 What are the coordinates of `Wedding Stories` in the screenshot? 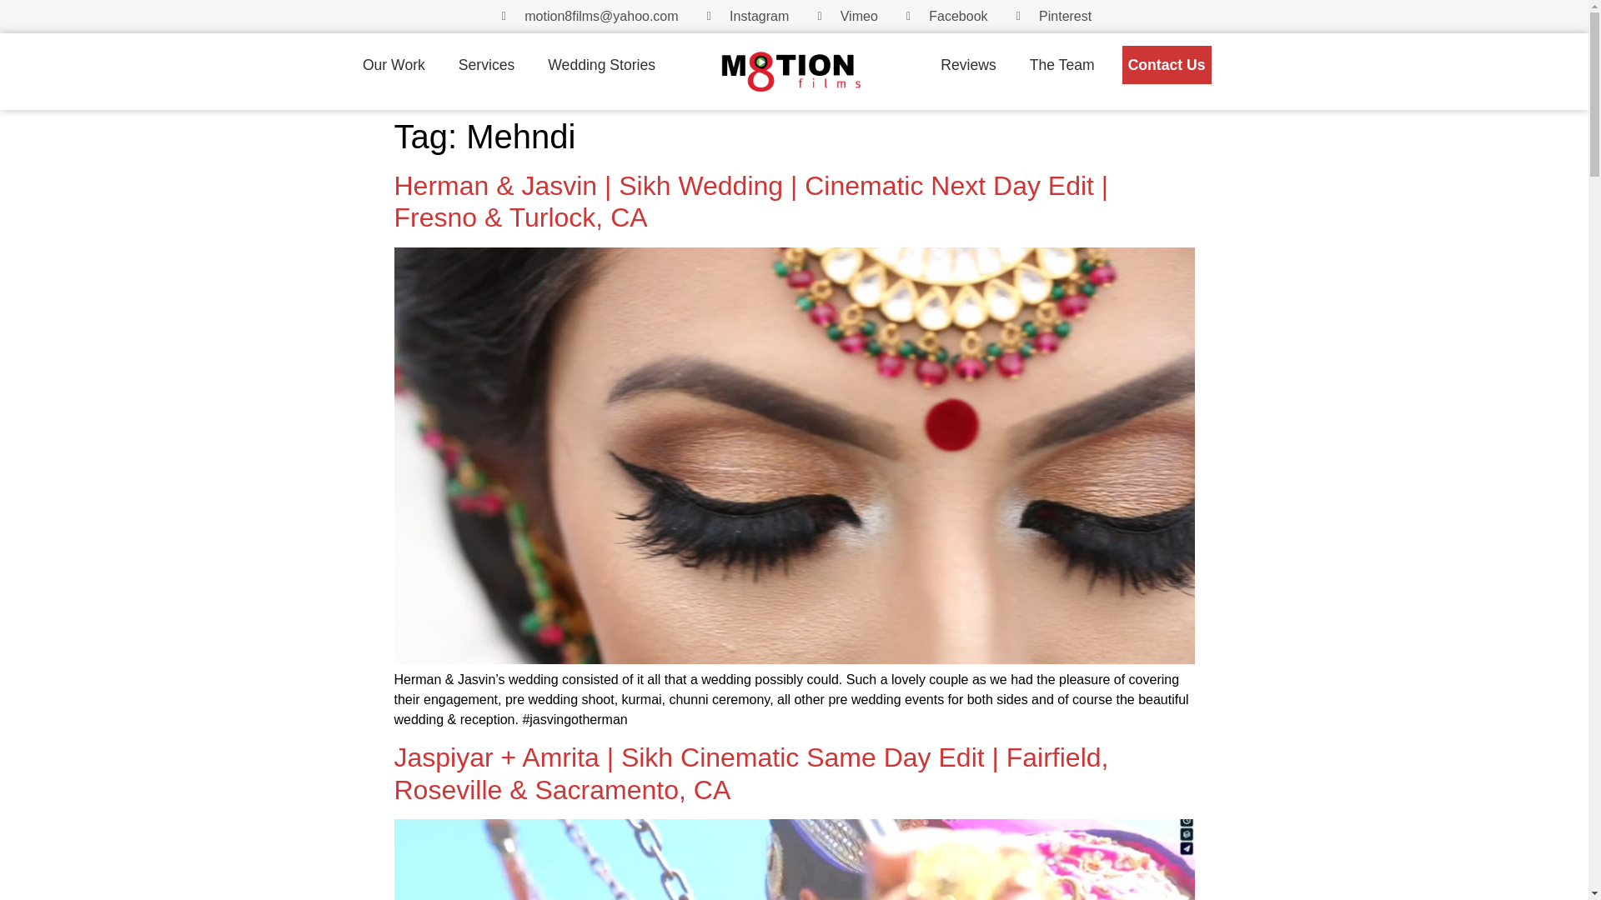 It's located at (601, 65).